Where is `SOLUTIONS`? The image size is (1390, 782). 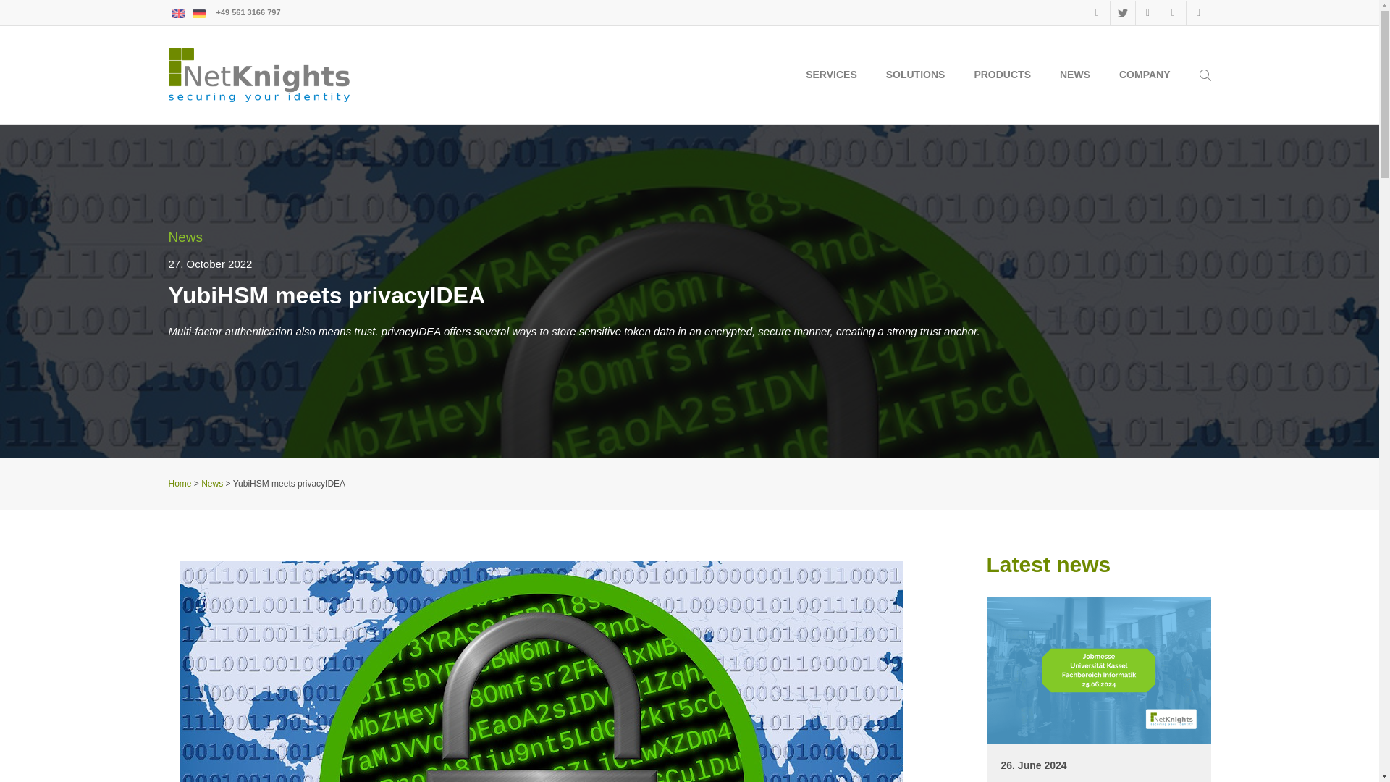 SOLUTIONS is located at coordinates (915, 74).